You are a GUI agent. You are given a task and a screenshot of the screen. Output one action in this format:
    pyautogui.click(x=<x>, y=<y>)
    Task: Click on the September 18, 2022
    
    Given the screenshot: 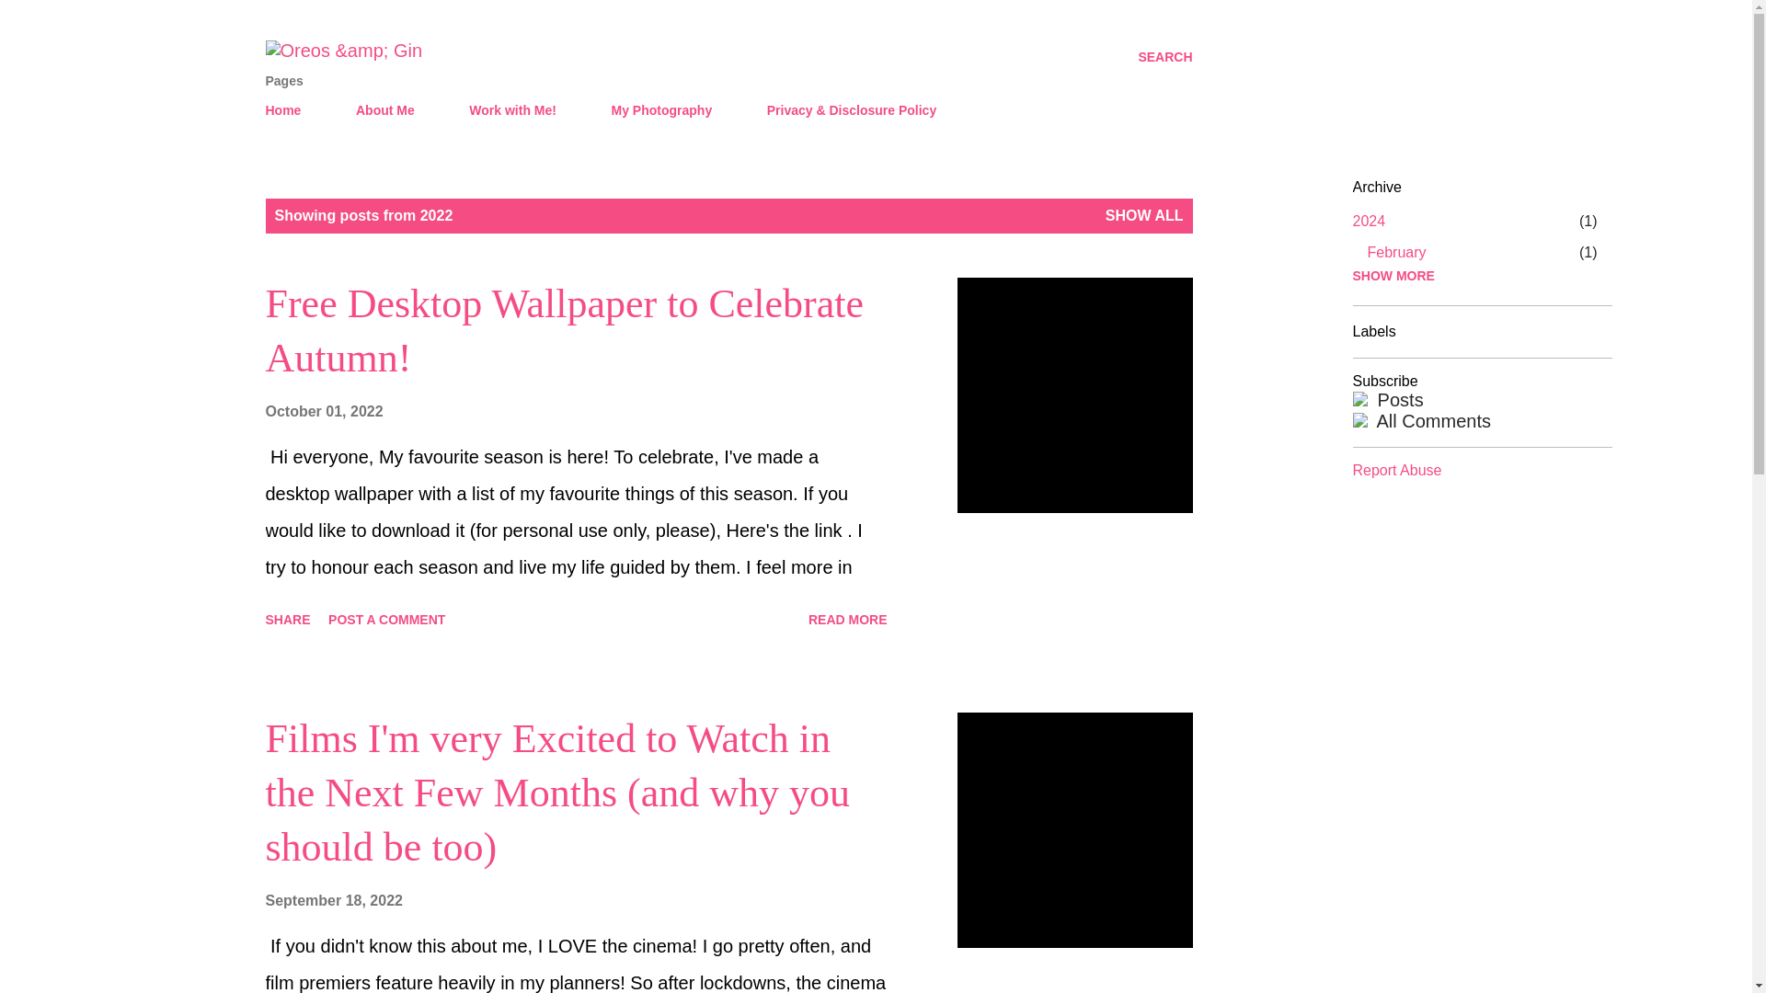 What is the action you would take?
    pyautogui.click(x=333, y=900)
    